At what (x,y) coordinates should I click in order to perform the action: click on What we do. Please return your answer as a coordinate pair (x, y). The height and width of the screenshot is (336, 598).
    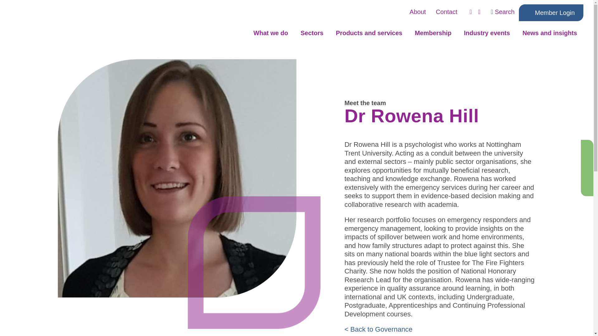
    Looking at the image, I should click on (271, 37).